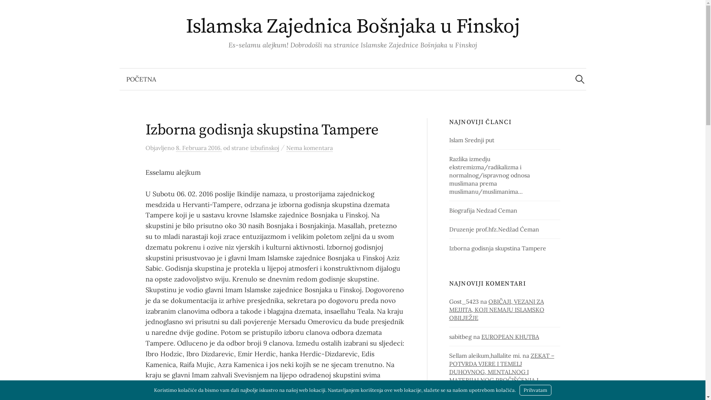  I want to click on Pretraga, so click(9, 9).